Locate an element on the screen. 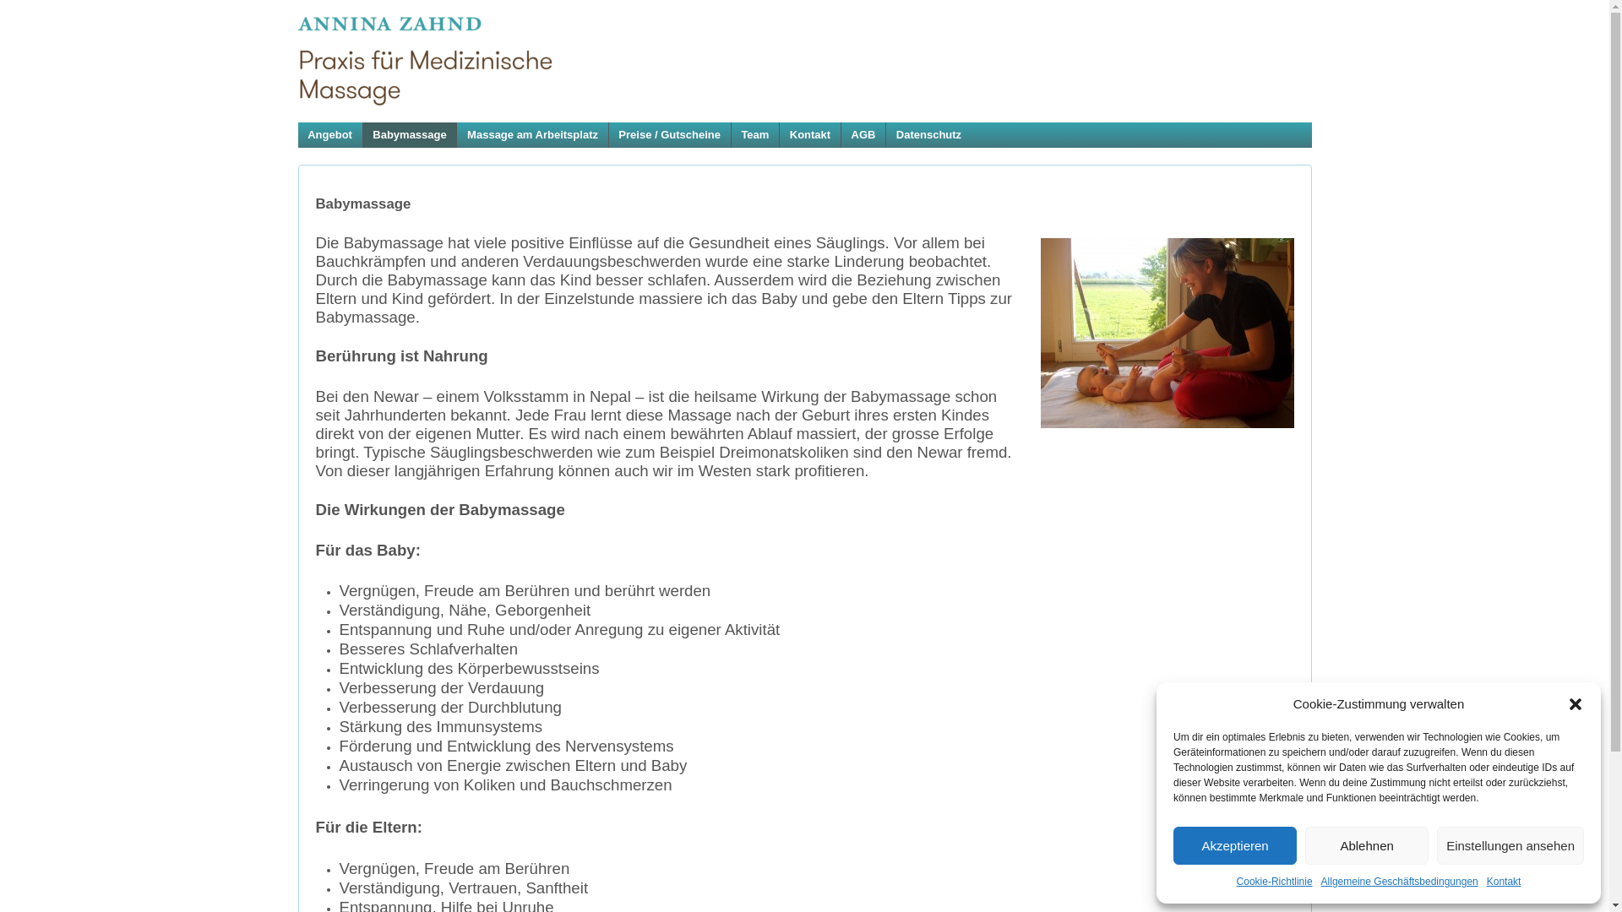 This screenshot has width=1622, height=912. Kontakt is located at coordinates (809, 135).